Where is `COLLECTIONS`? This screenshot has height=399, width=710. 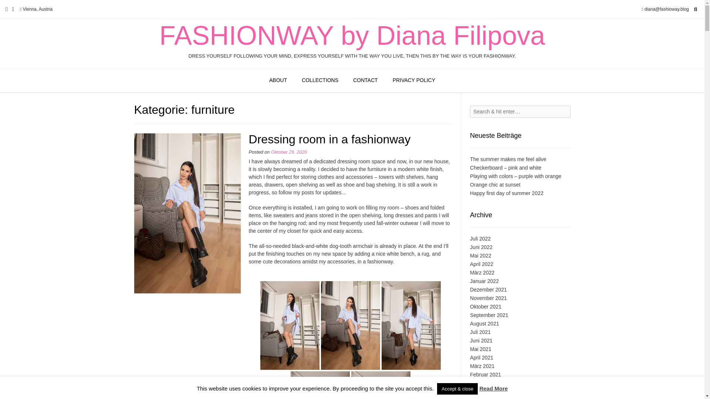
COLLECTIONS is located at coordinates (320, 80).